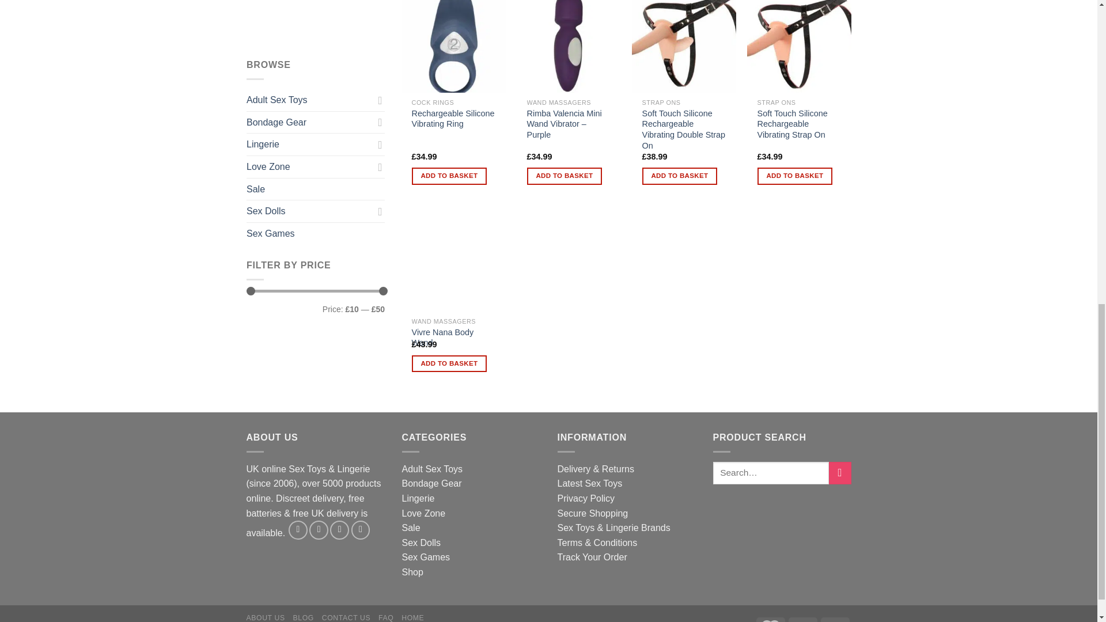 The width and height of the screenshot is (1106, 622). Describe the element at coordinates (298, 530) in the screenshot. I see `Follow on Facebook` at that location.